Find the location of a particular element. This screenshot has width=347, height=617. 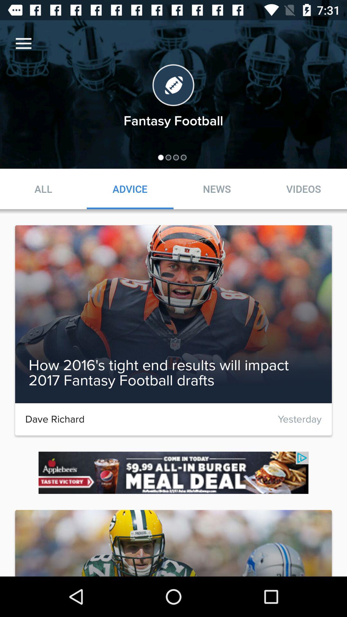

advertisement is located at coordinates (173, 472).